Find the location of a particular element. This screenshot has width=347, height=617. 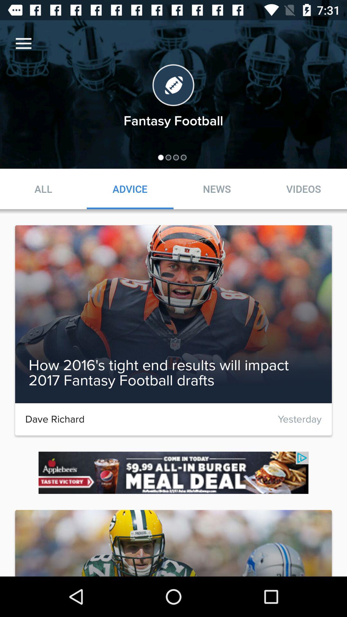

advertisement is located at coordinates (173, 472).